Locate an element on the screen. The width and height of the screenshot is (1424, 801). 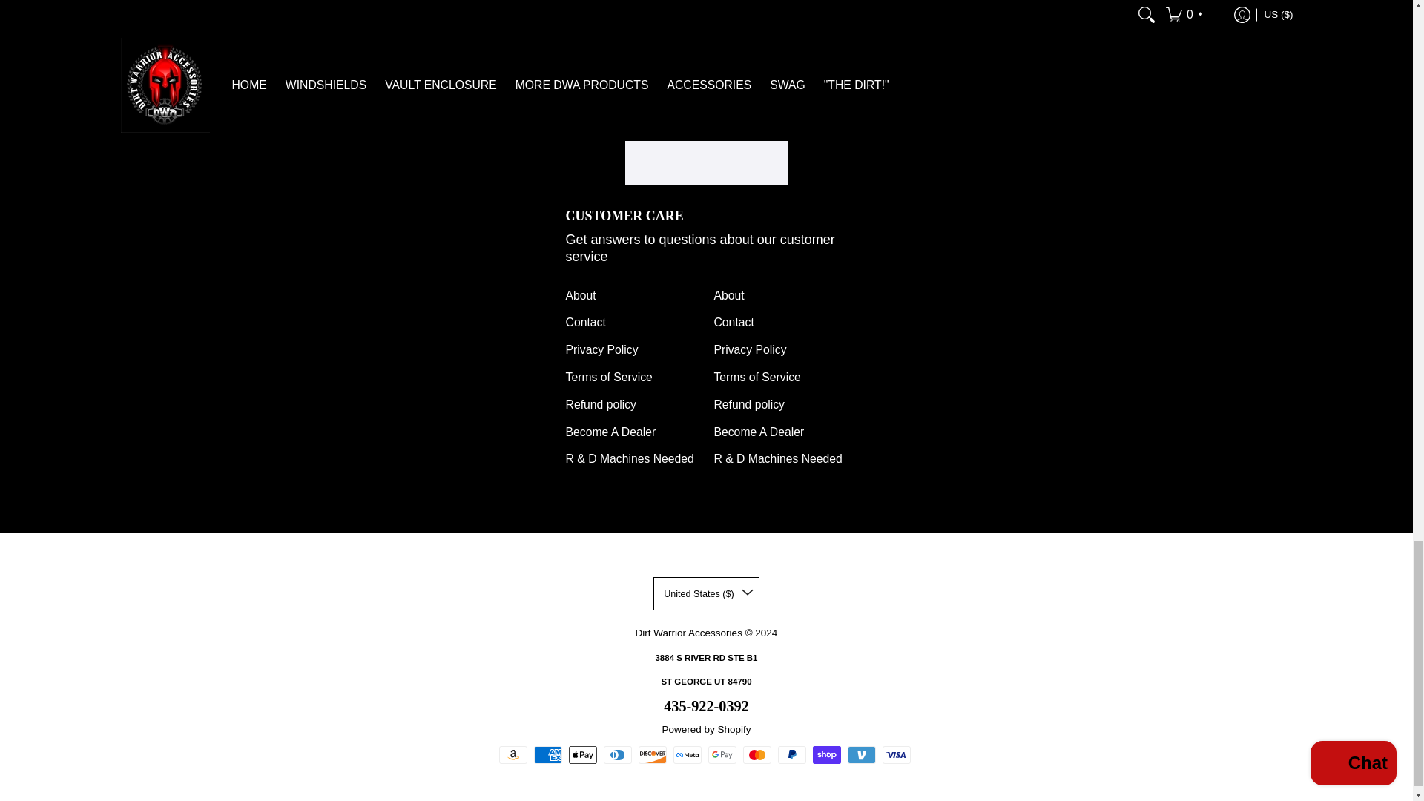
Mastercard is located at coordinates (757, 755).